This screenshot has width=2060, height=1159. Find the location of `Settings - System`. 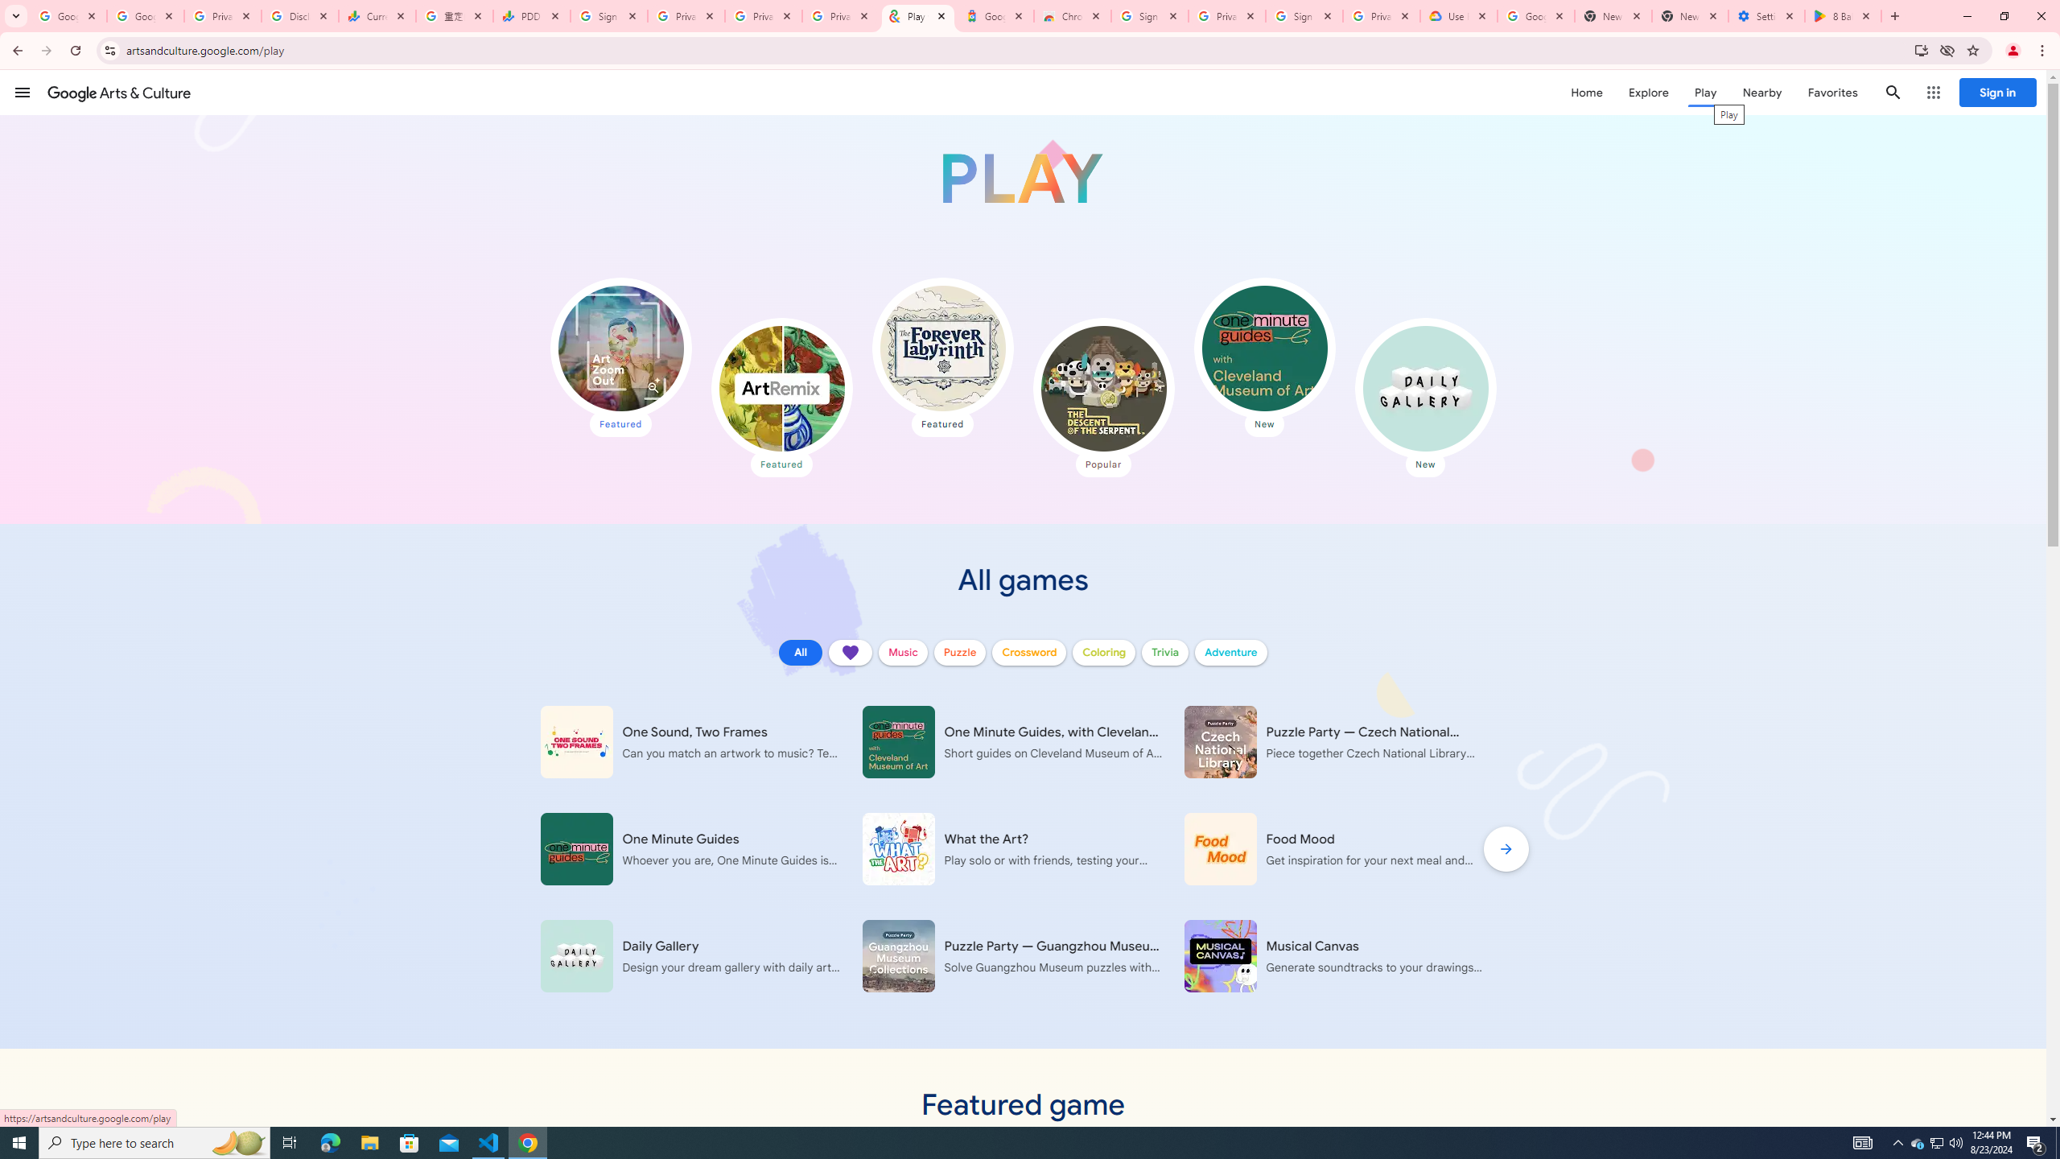

Settings - System is located at coordinates (1767, 16).